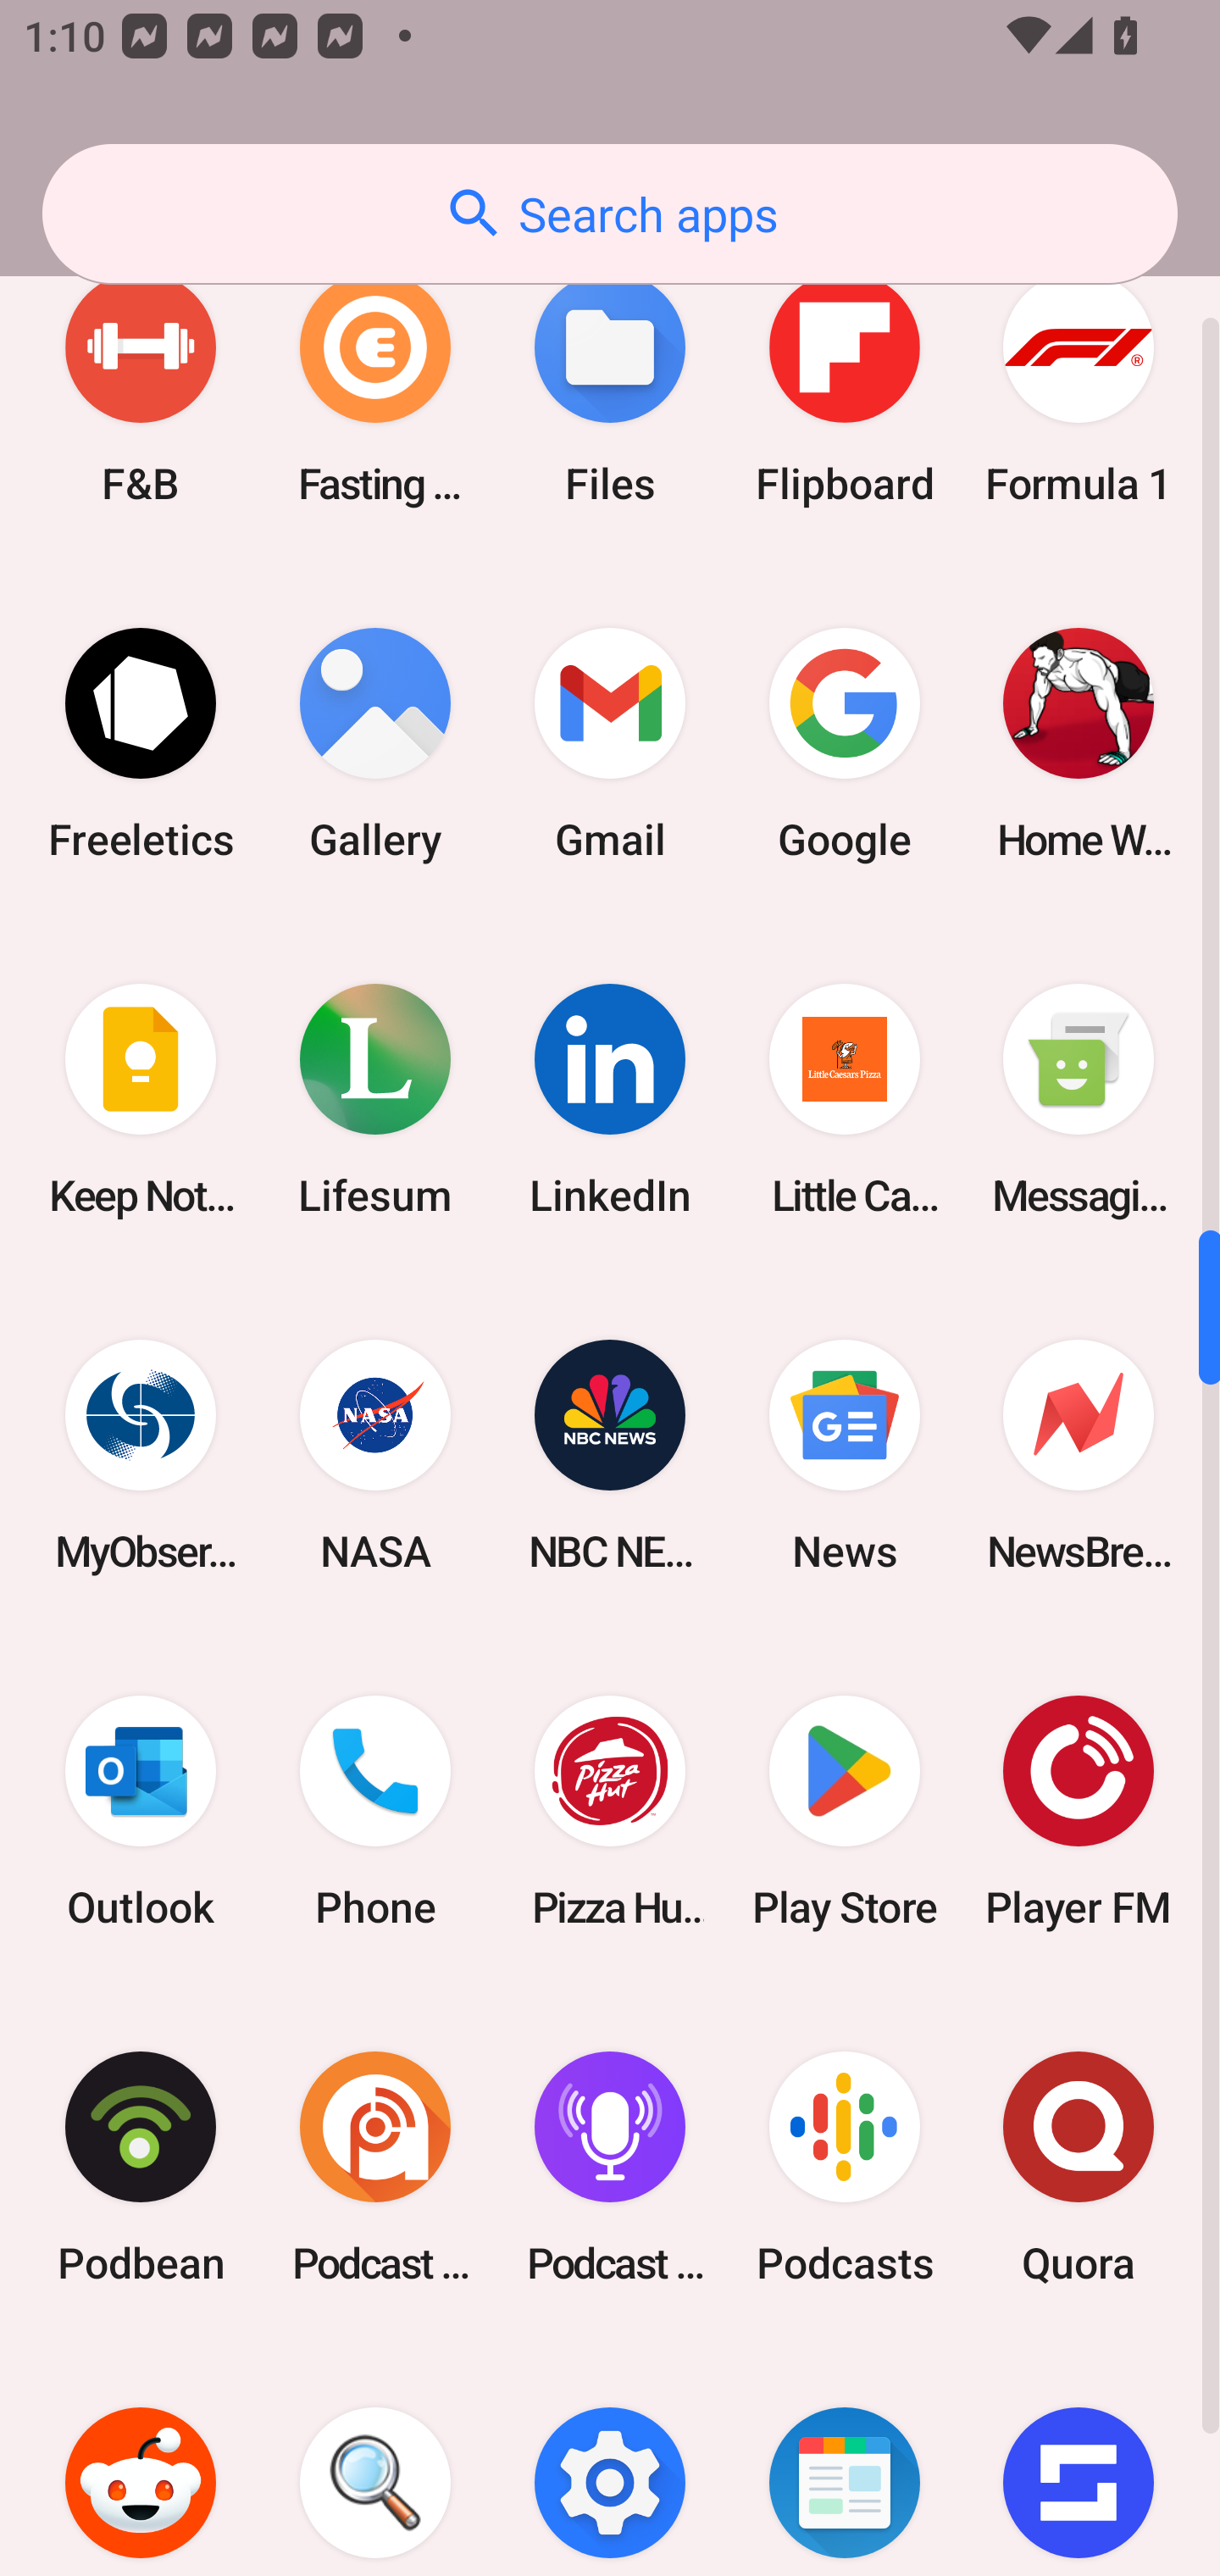 This screenshot has height=2576, width=1220. What do you see at coordinates (375, 2168) in the screenshot?
I see `Podcast Addict` at bounding box center [375, 2168].